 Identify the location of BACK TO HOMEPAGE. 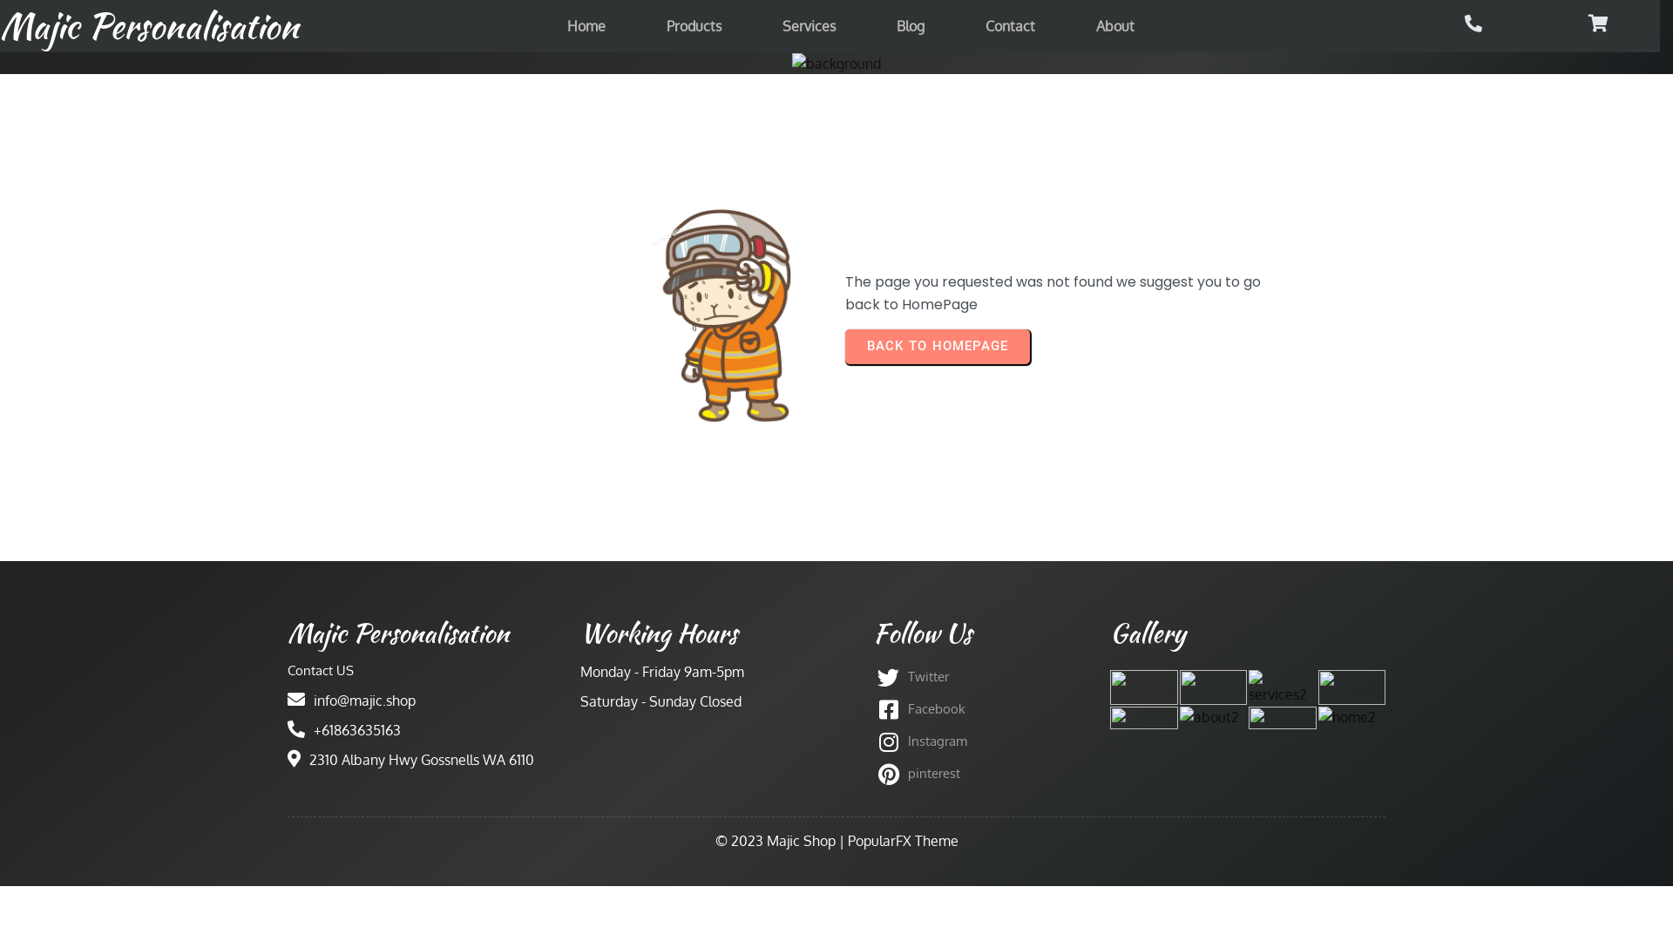
(938, 347).